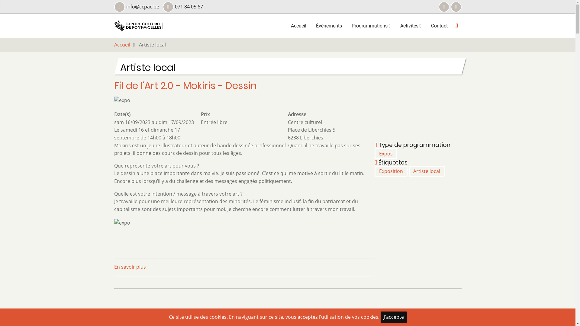  Describe the element at coordinates (427, 171) in the screenshot. I see `Artiste local` at that location.